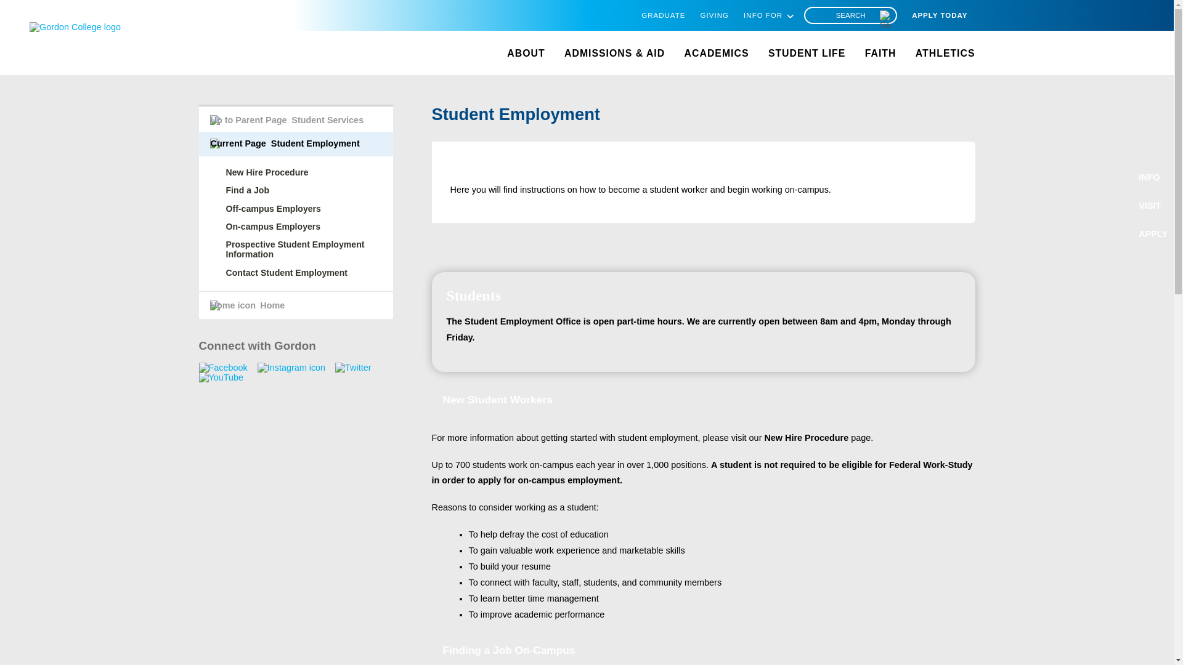 Image resolution: width=1183 pixels, height=665 pixels. What do you see at coordinates (526, 53) in the screenshot?
I see `ABOUT` at bounding box center [526, 53].